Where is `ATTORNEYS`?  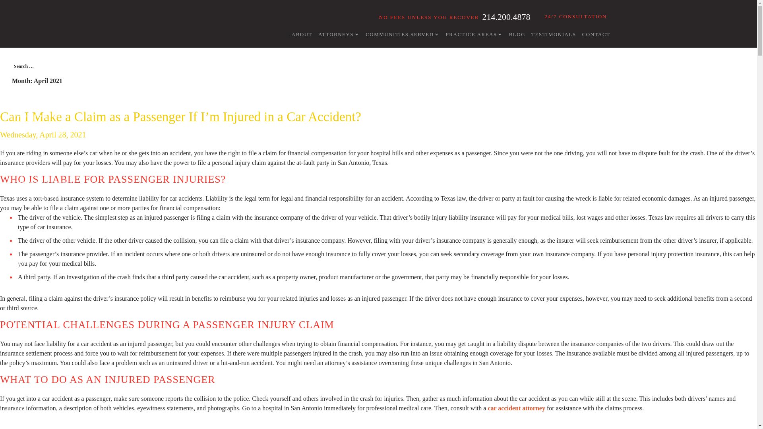 ATTORNEYS is located at coordinates (335, 34).